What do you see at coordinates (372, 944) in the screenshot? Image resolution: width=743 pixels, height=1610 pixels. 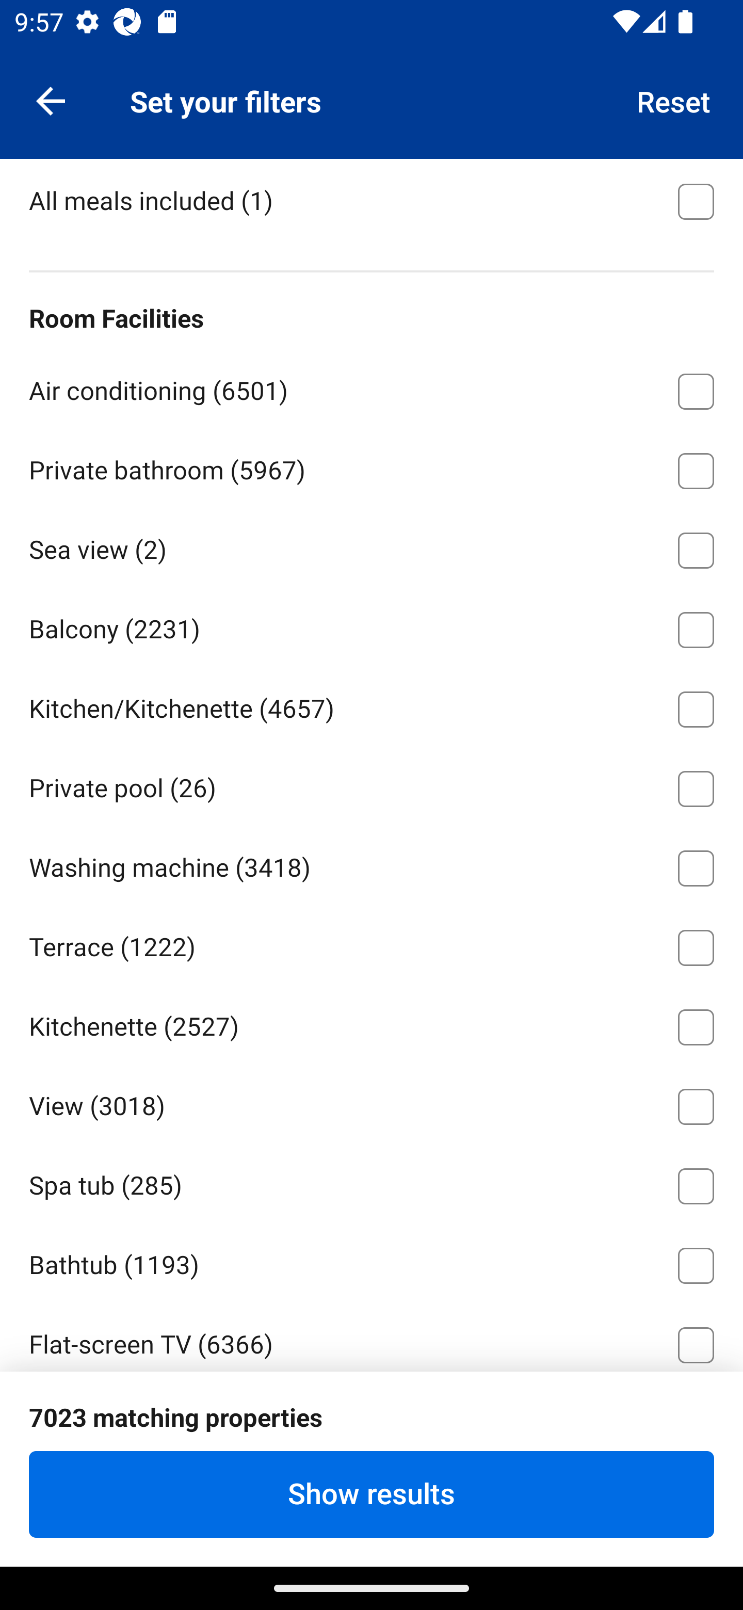 I see `Terrace ⁦(1222)` at bounding box center [372, 944].